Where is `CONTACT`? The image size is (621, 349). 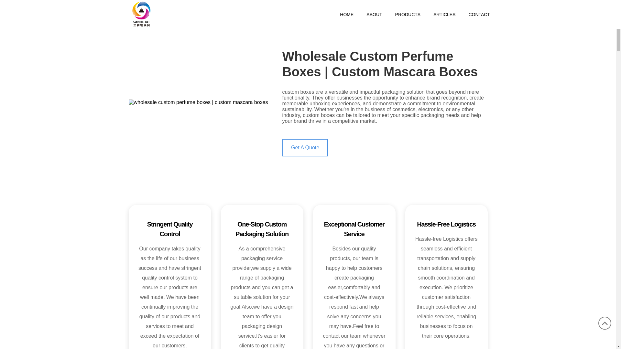
CONTACT is located at coordinates (476, 14).